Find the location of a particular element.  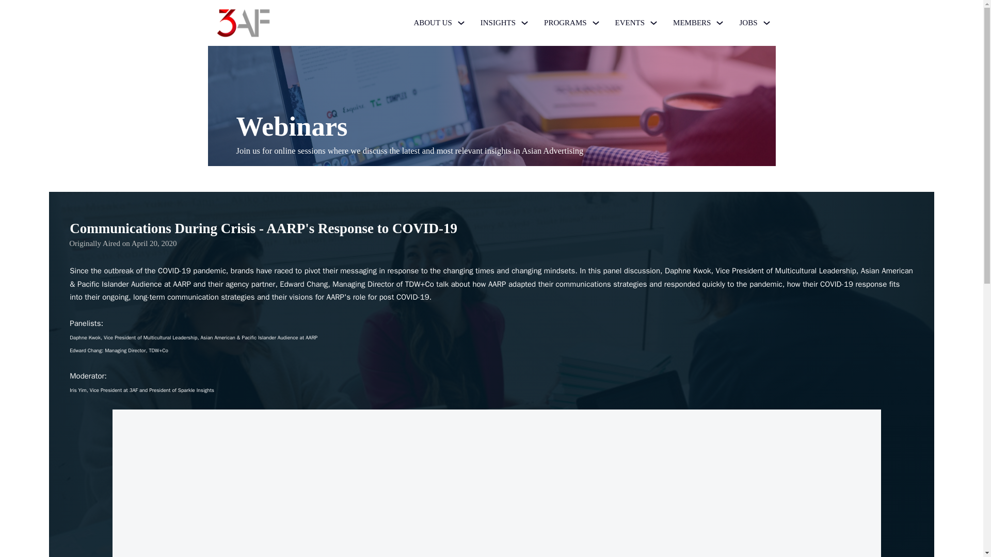

PROGRAMS is located at coordinates (565, 23).